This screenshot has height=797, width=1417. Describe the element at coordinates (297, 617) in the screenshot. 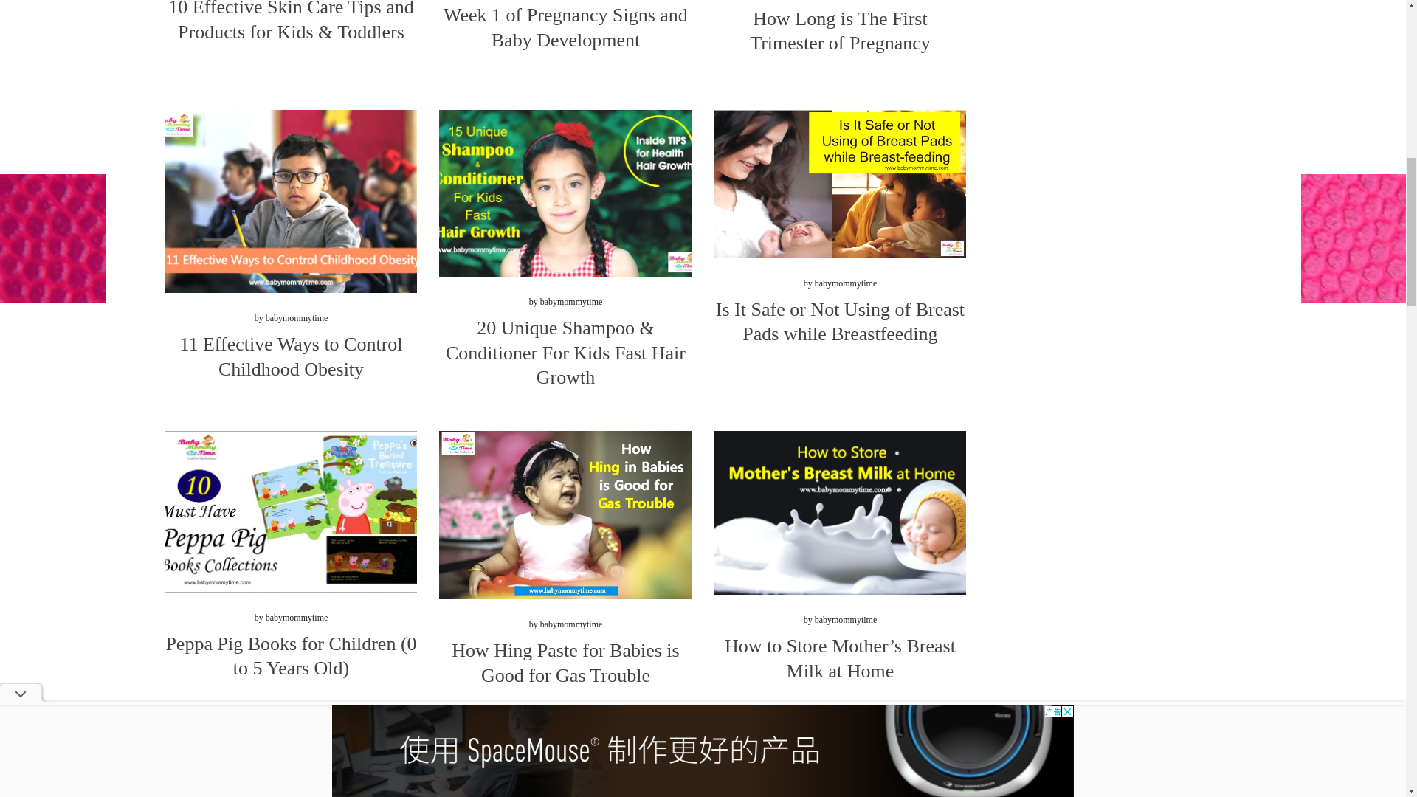

I see `babymommytime` at that location.